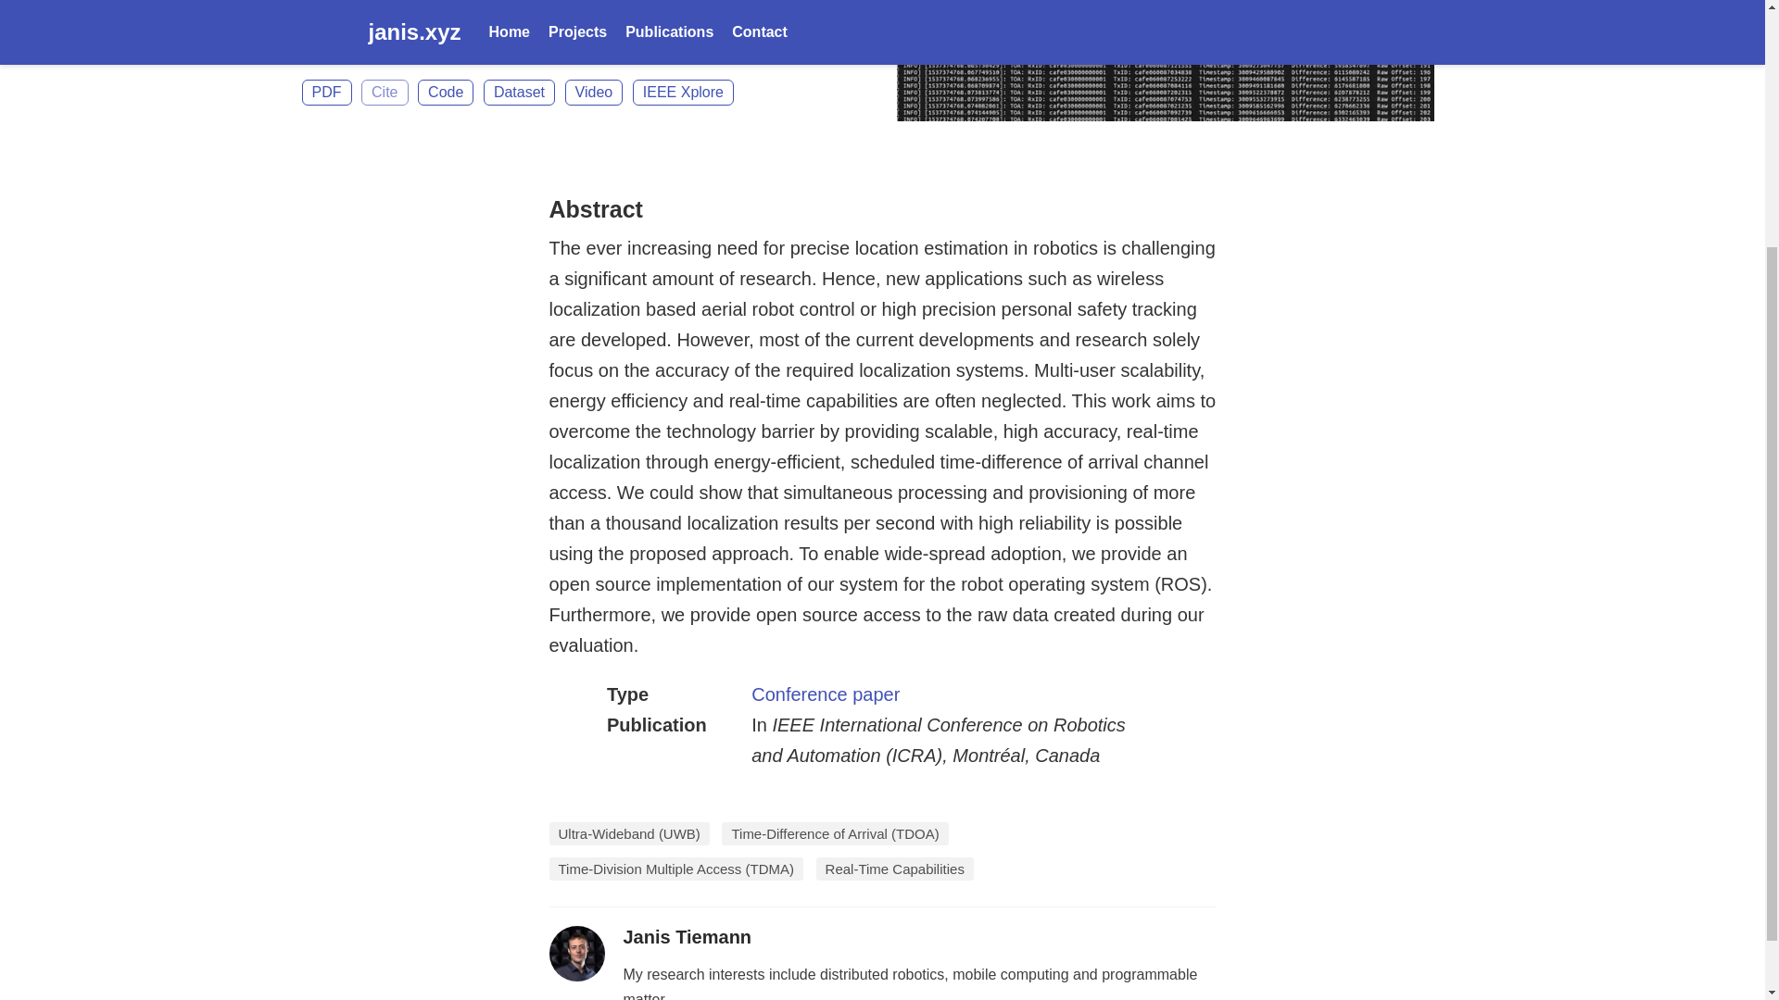 The image size is (1779, 1000). Describe the element at coordinates (825, 694) in the screenshot. I see `Conference paper` at that location.